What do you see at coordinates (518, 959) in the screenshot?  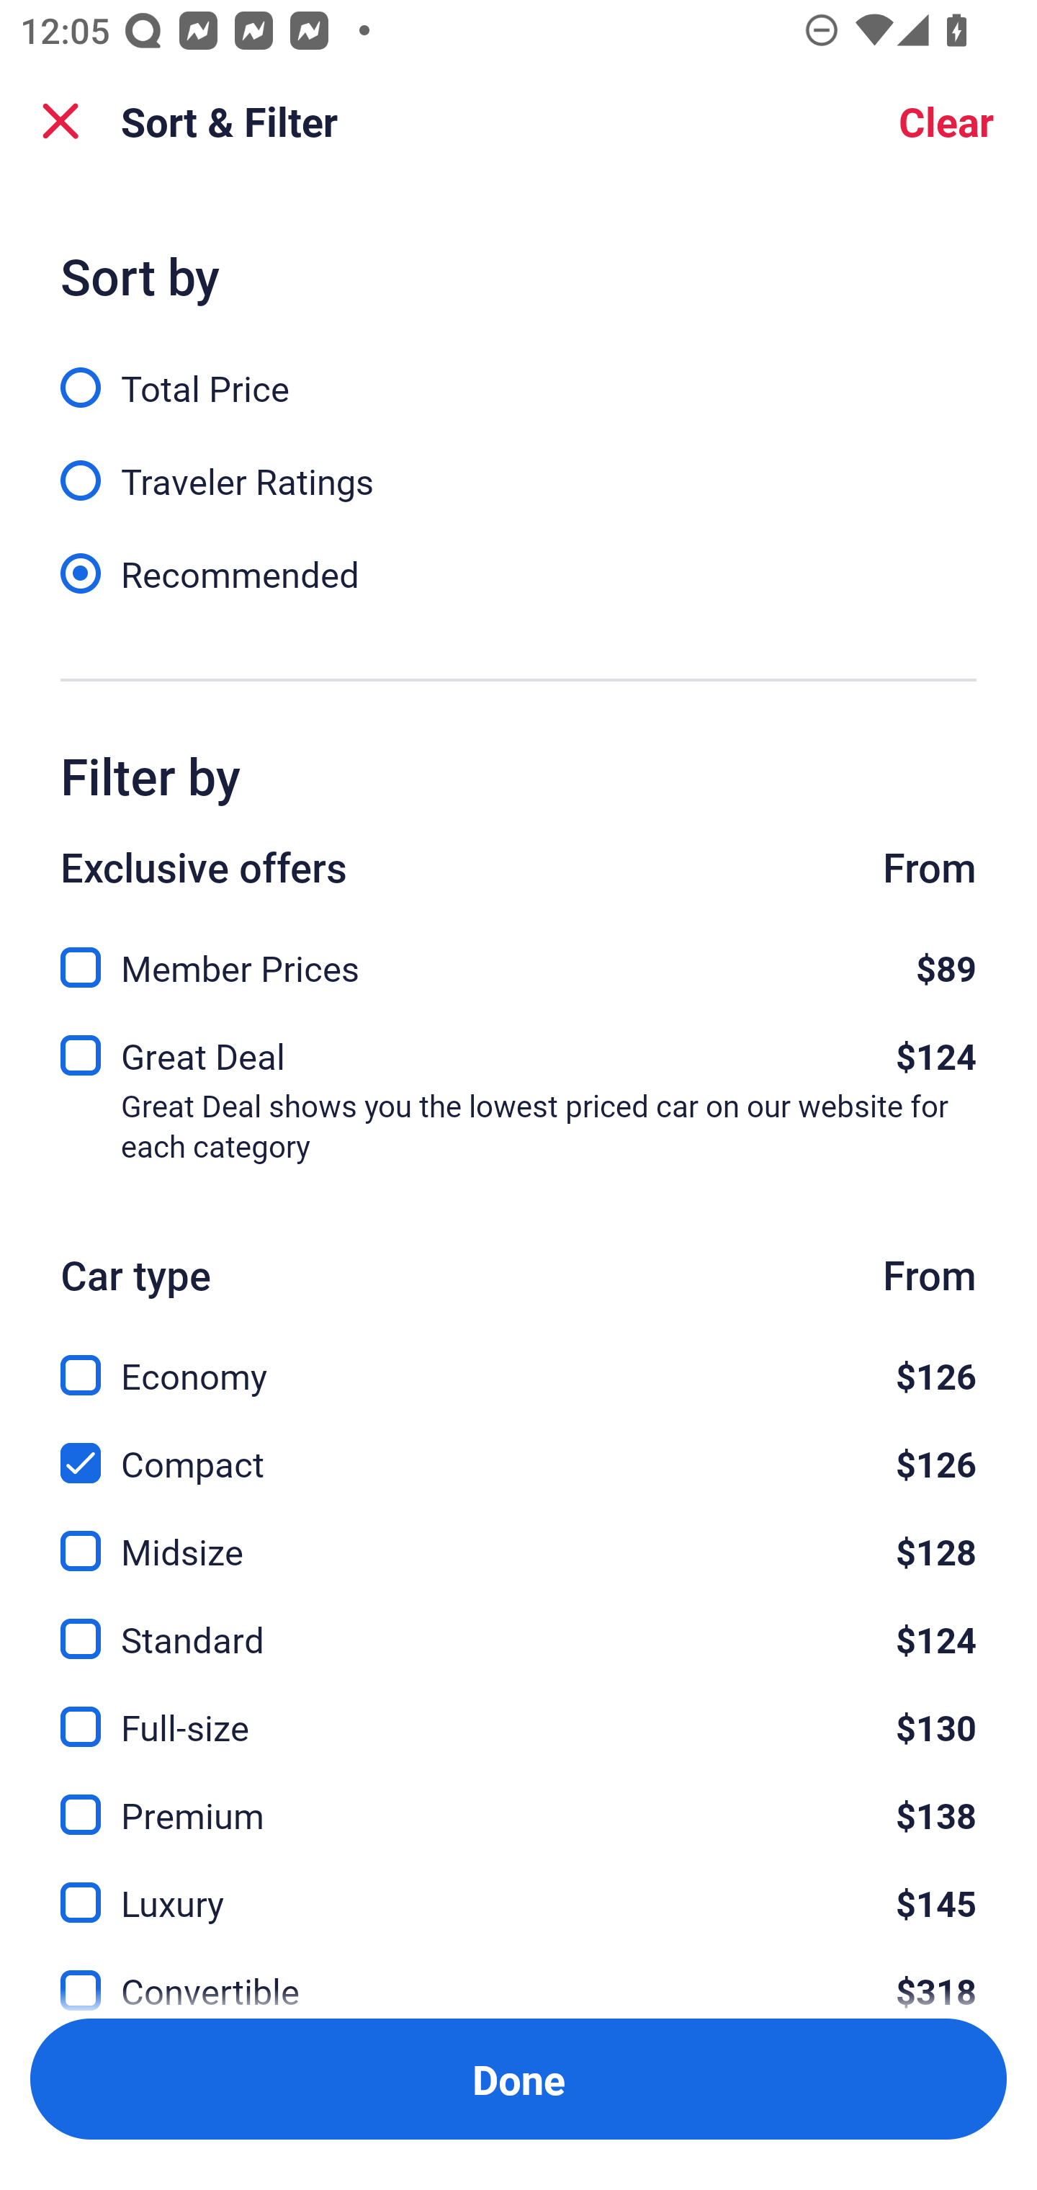 I see `Member Prices, $89 Member Prices $89` at bounding box center [518, 959].